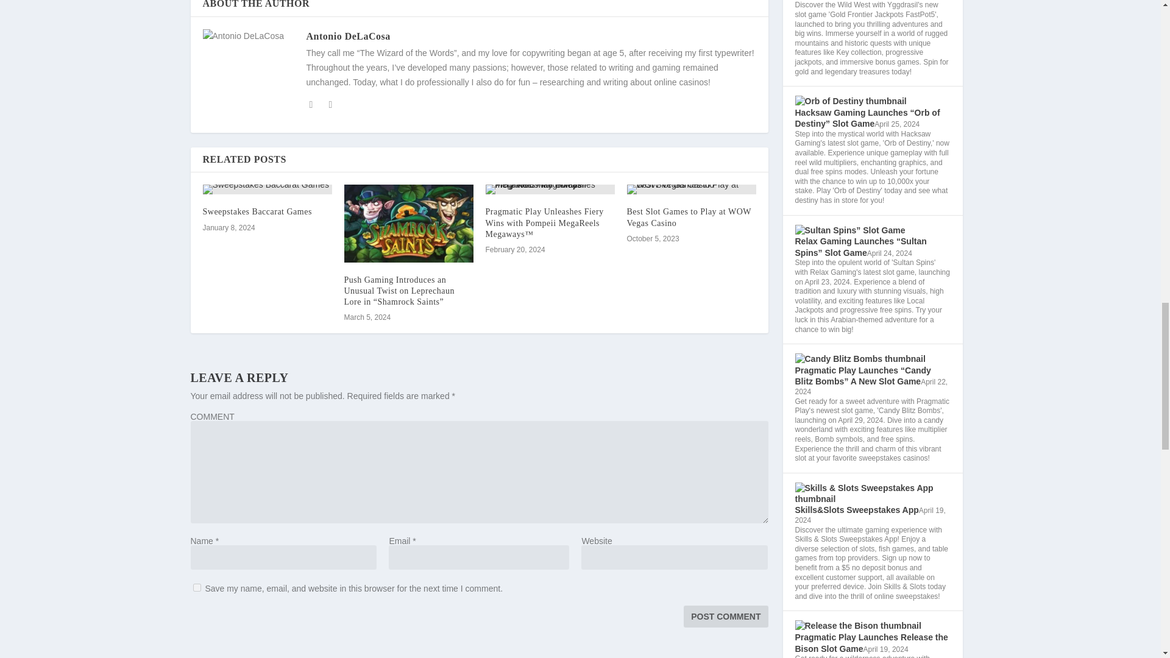  Describe the element at coordinates (691, 189) in the screenshot. I see `Best Slot Games to Play at WOW Vegas Casino` at that location.